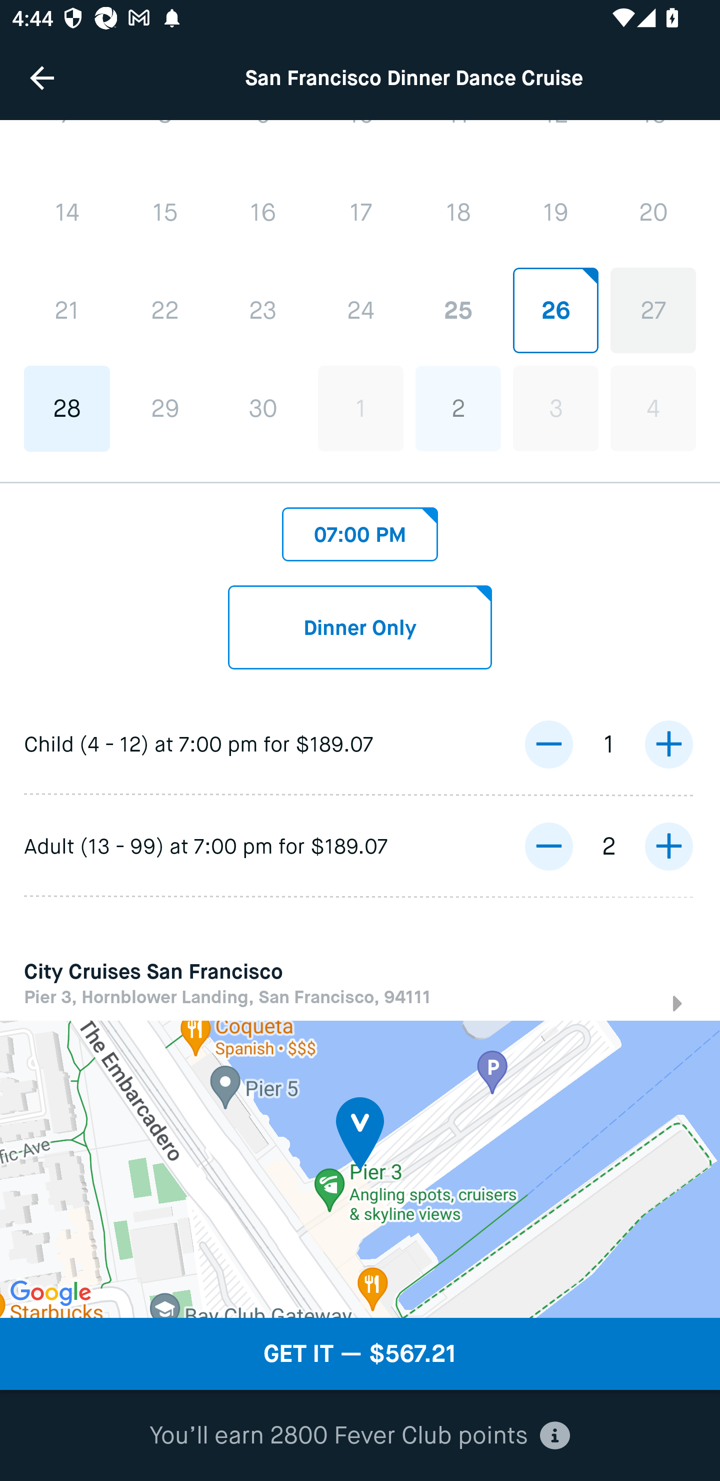  I want to click on 2, so click(458, 408).